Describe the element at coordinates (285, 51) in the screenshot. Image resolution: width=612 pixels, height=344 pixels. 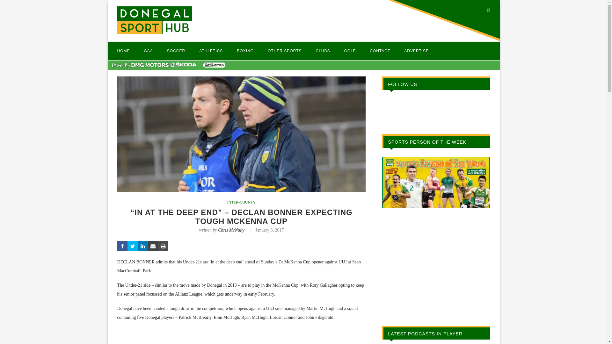
I see `OTHER SPORTS` at that location.